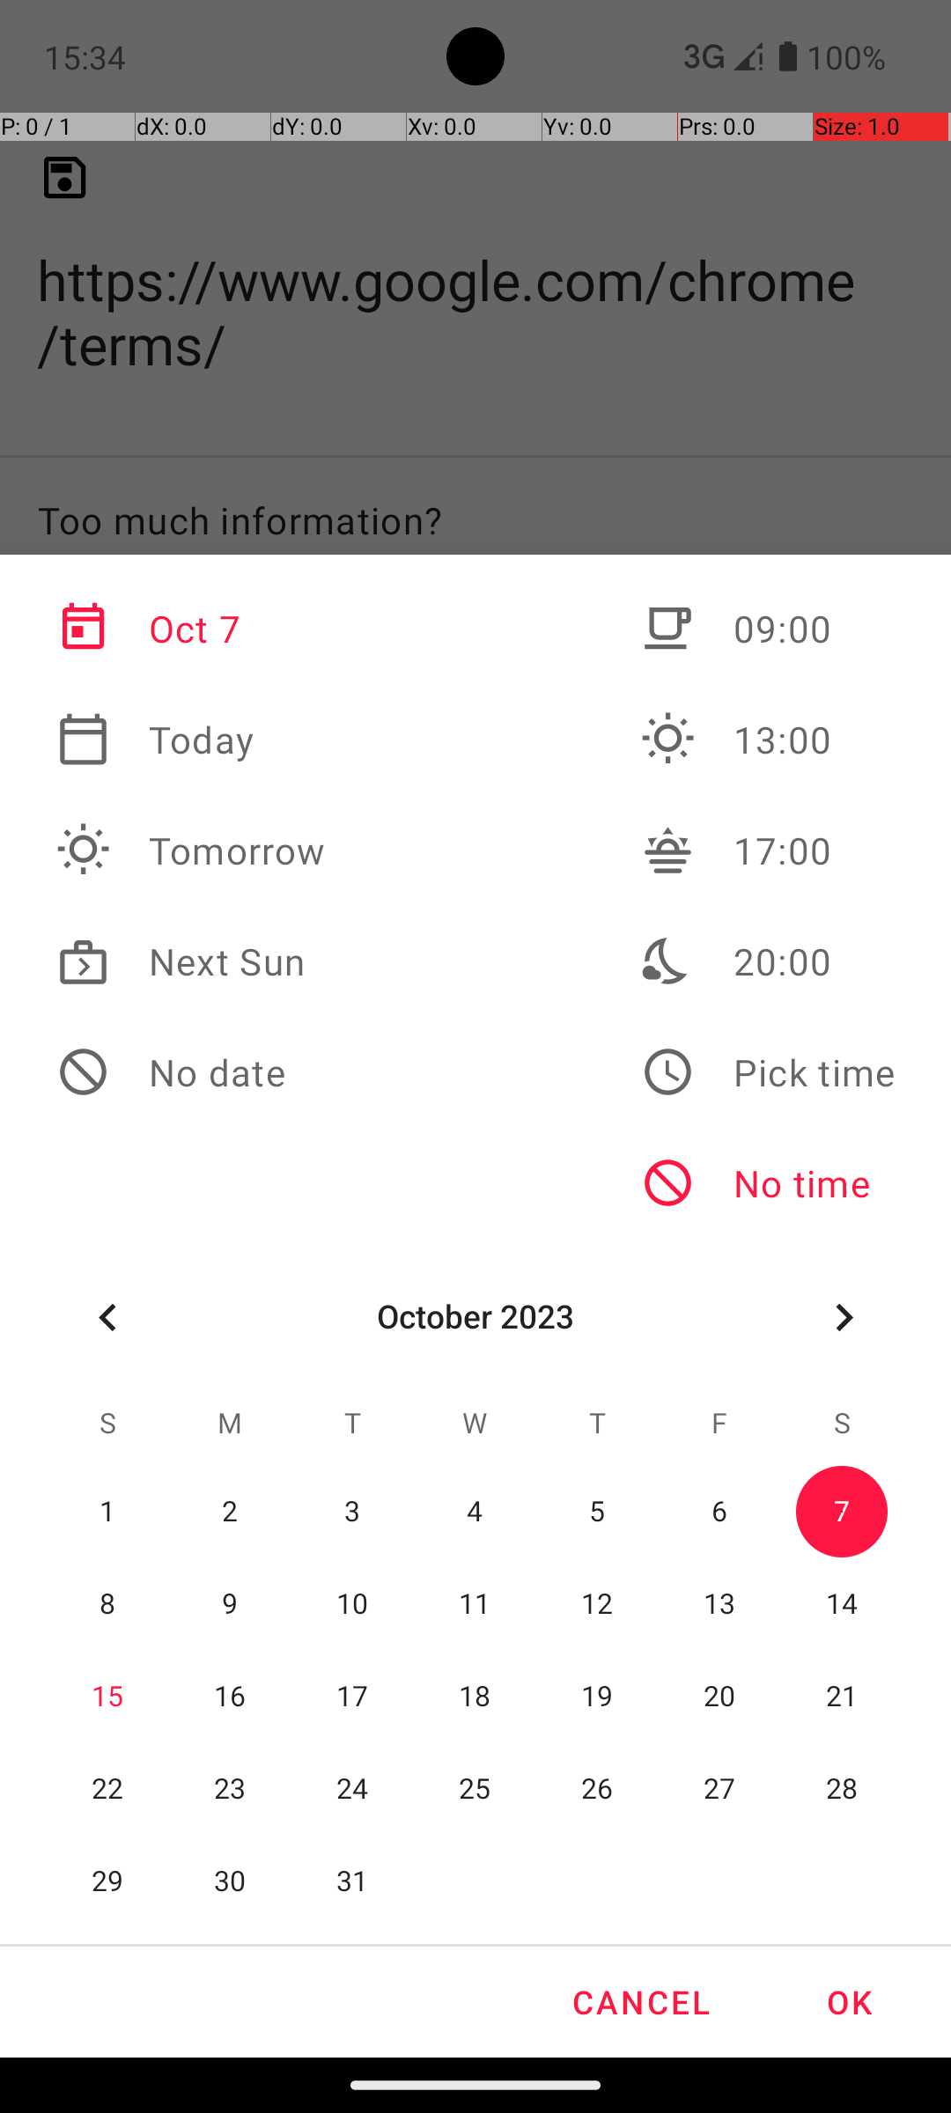 The height and width of the screenshot is (2113, 951). I want to click on 4, so click(475, 1513).